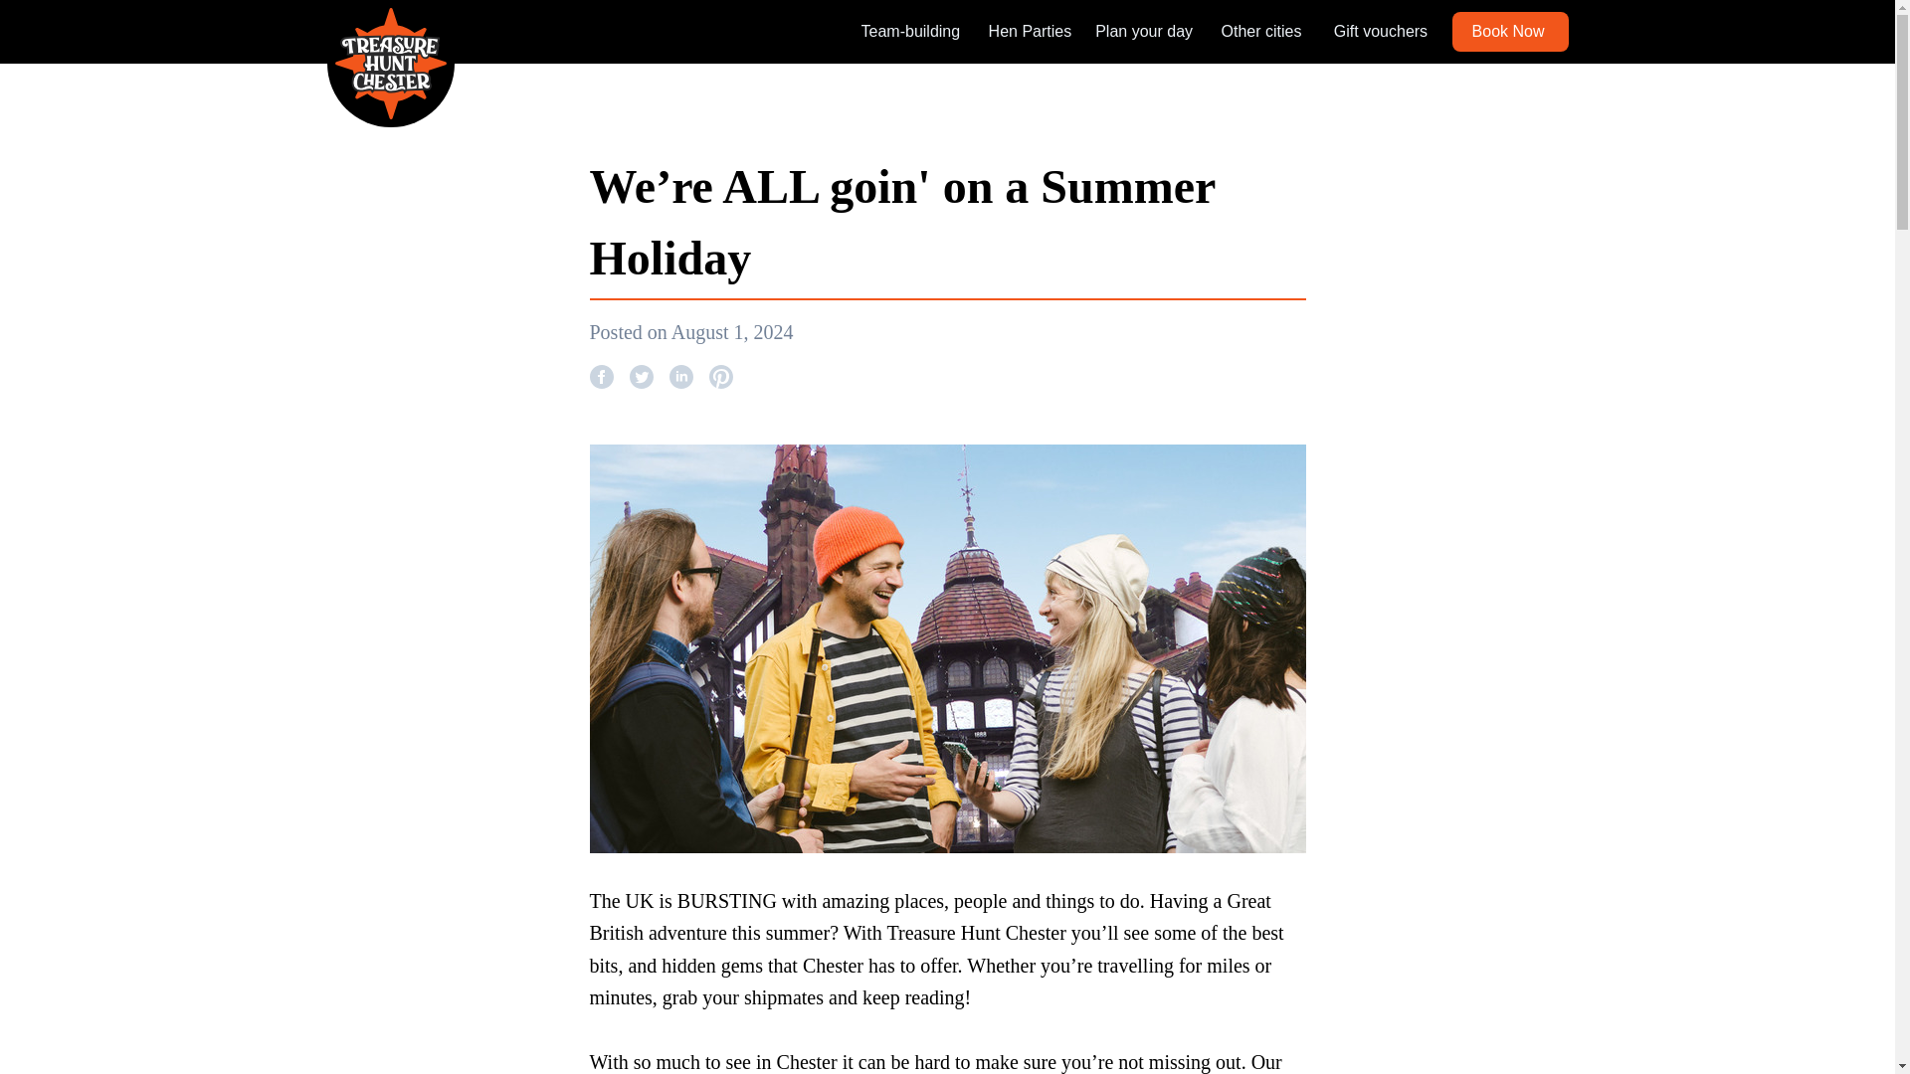  Describe the element at coordinates (1510, 31) in the screenshot. I see `Book Now` at that location.